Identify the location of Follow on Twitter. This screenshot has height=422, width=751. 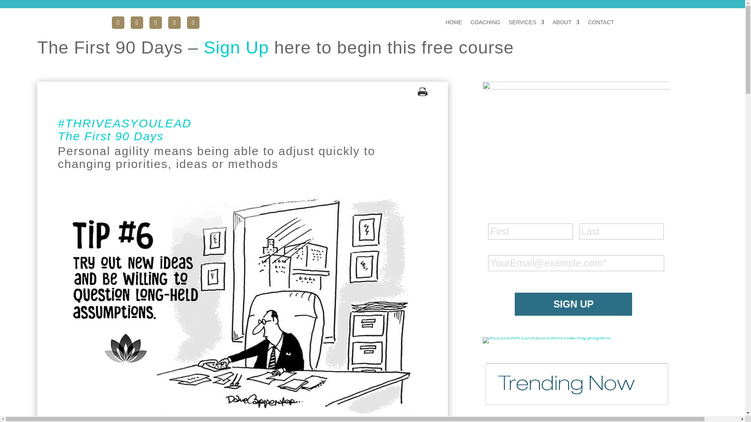
(156, 23).